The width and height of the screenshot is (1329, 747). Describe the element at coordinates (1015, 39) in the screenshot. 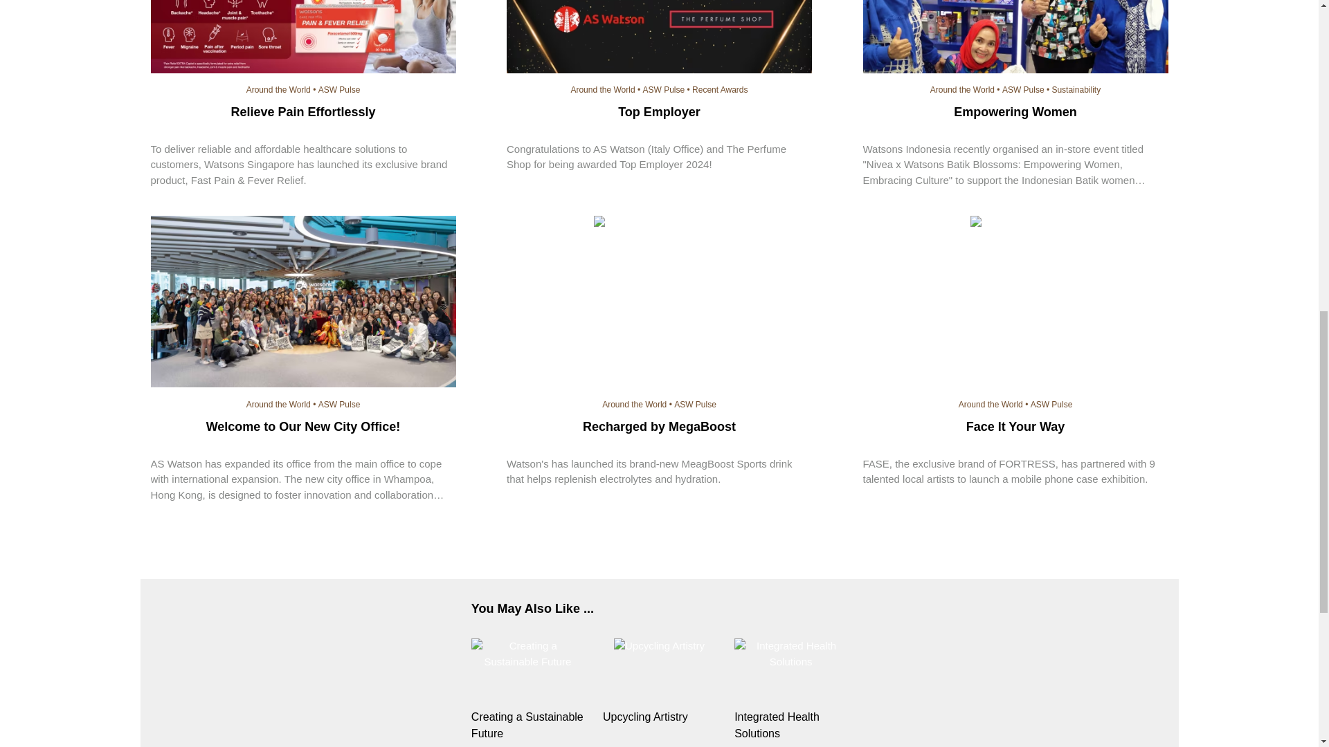

I see `Empowering Women` at that location.